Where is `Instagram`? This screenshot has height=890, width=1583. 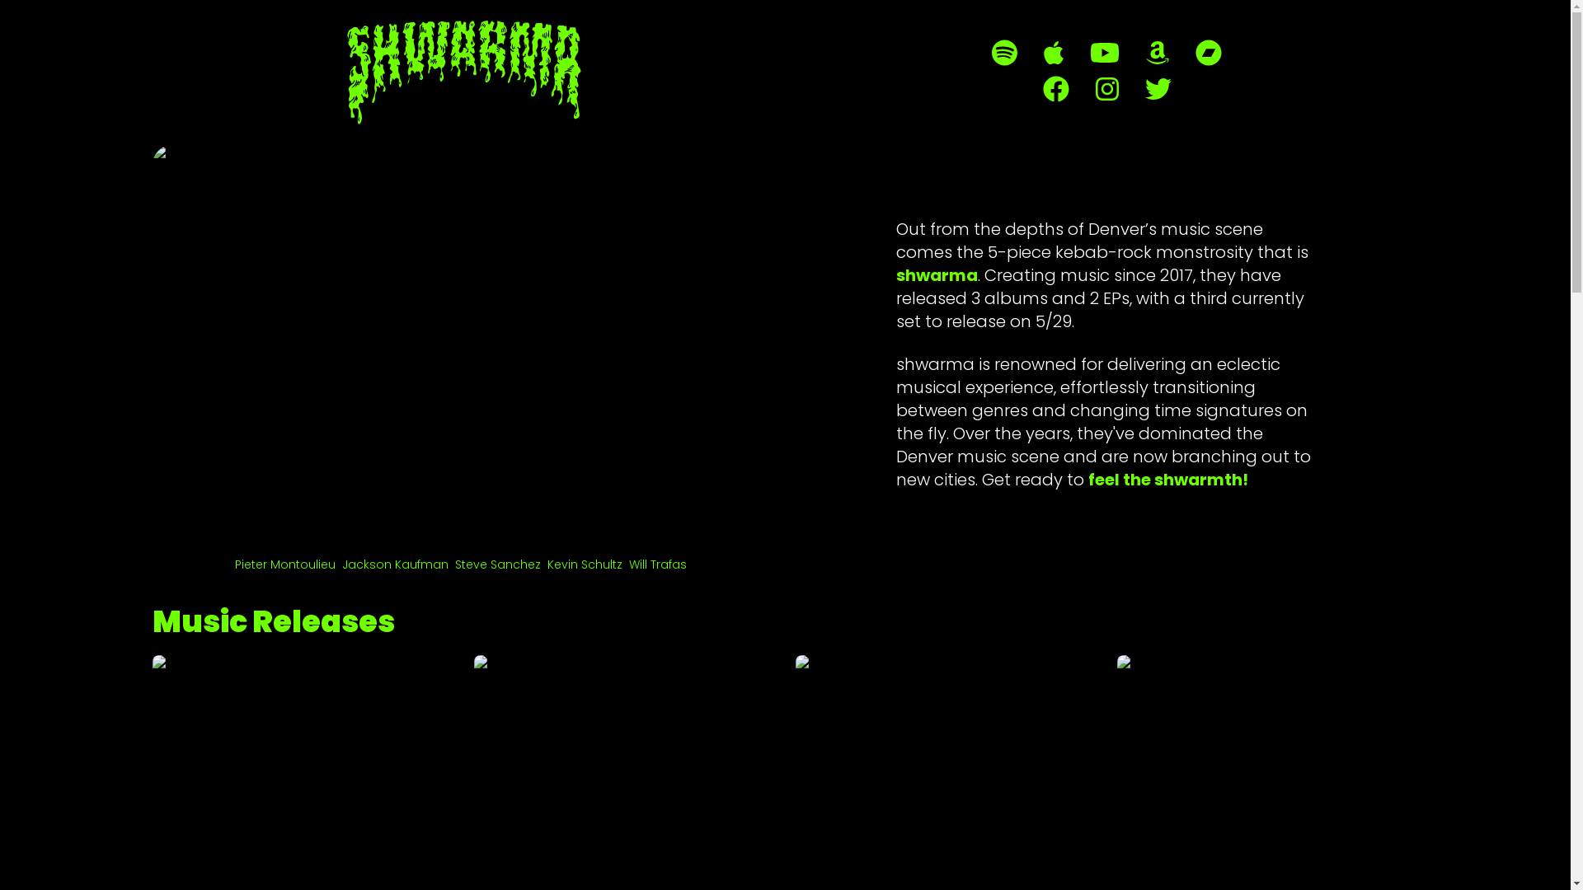 Instagram is located at coordinates (1106, 89).